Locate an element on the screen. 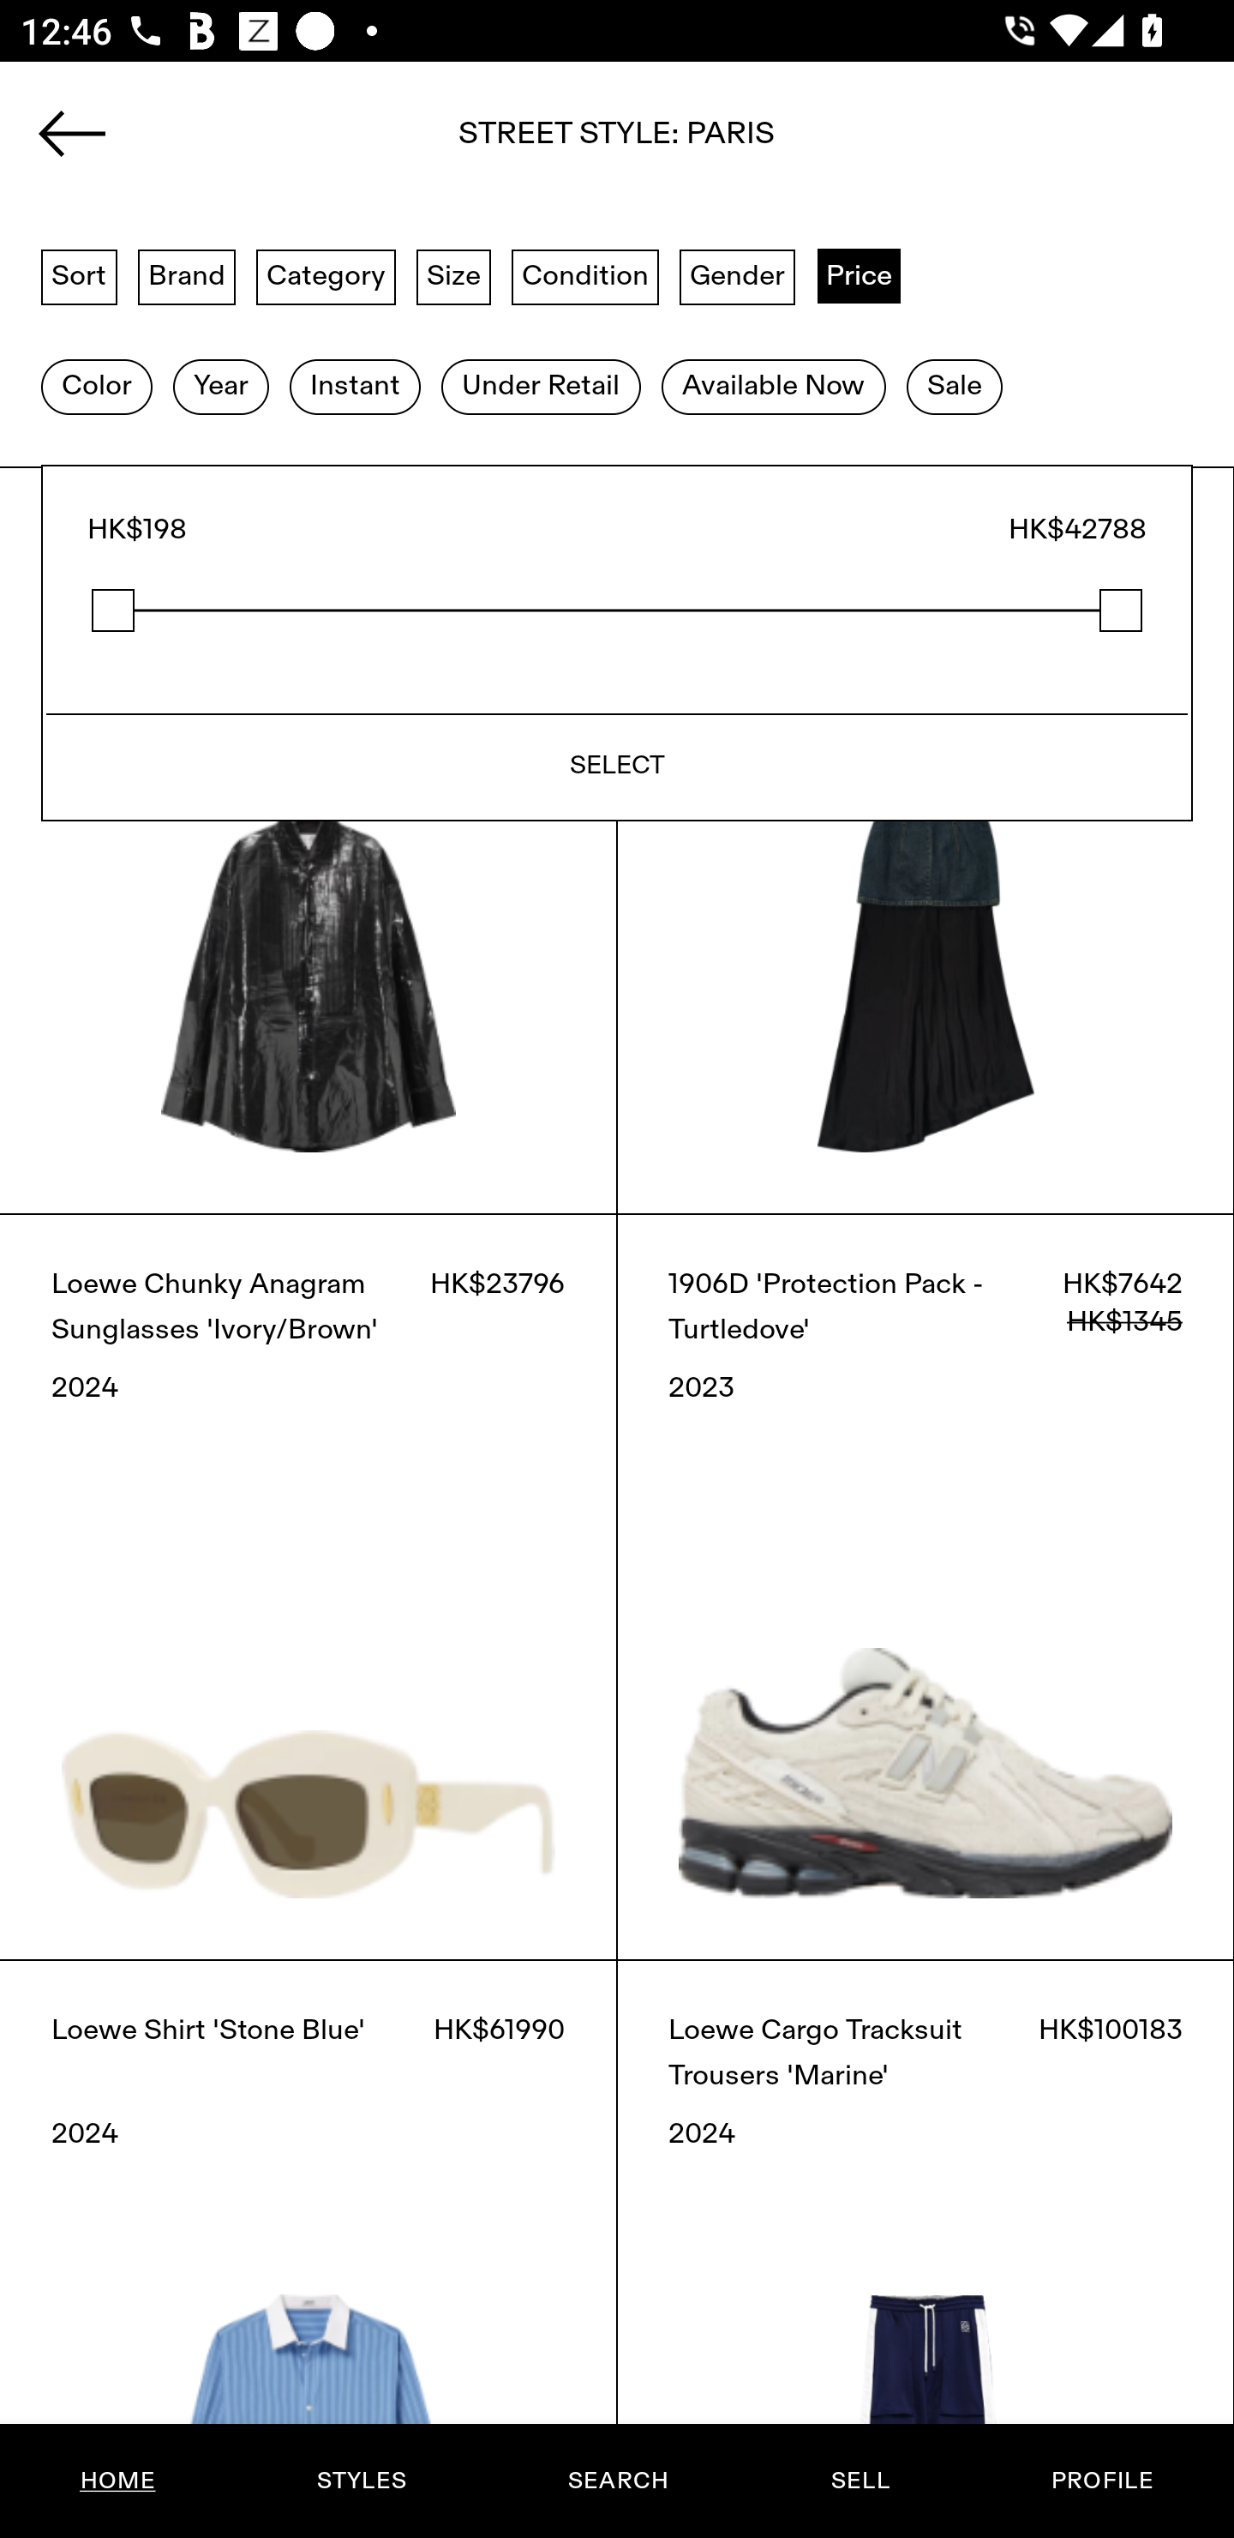 Image resolution: width=1234 pixels, height=2538 pixels. Search is located at coordinates (617, 143).